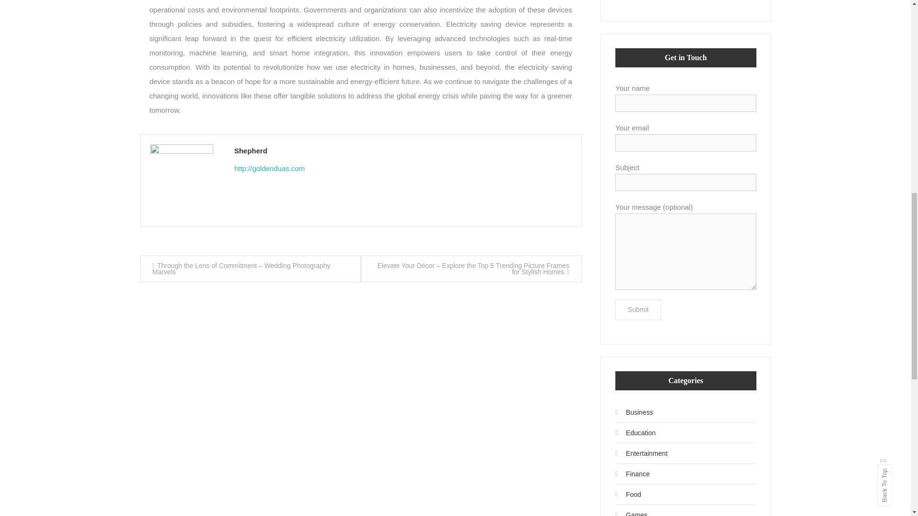 The height and width of the screenshot is (516, 918). I want to click on Finance, so click(632, 474).